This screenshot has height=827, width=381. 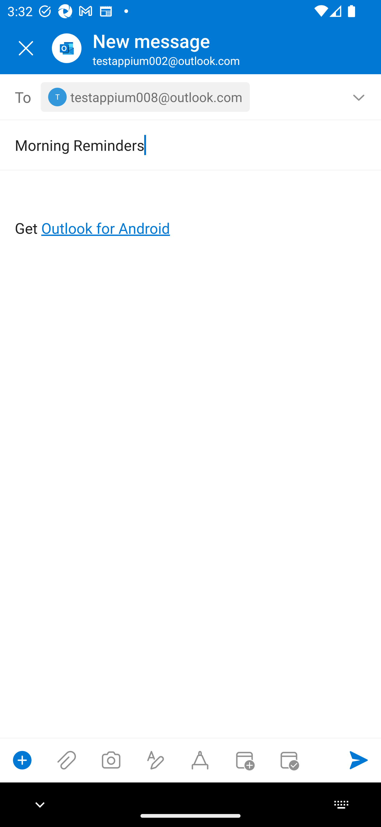 What do you see at coordinates (156, 760) in the screenshot?
I see `Show formatting options` at bounding box center [156, 760].